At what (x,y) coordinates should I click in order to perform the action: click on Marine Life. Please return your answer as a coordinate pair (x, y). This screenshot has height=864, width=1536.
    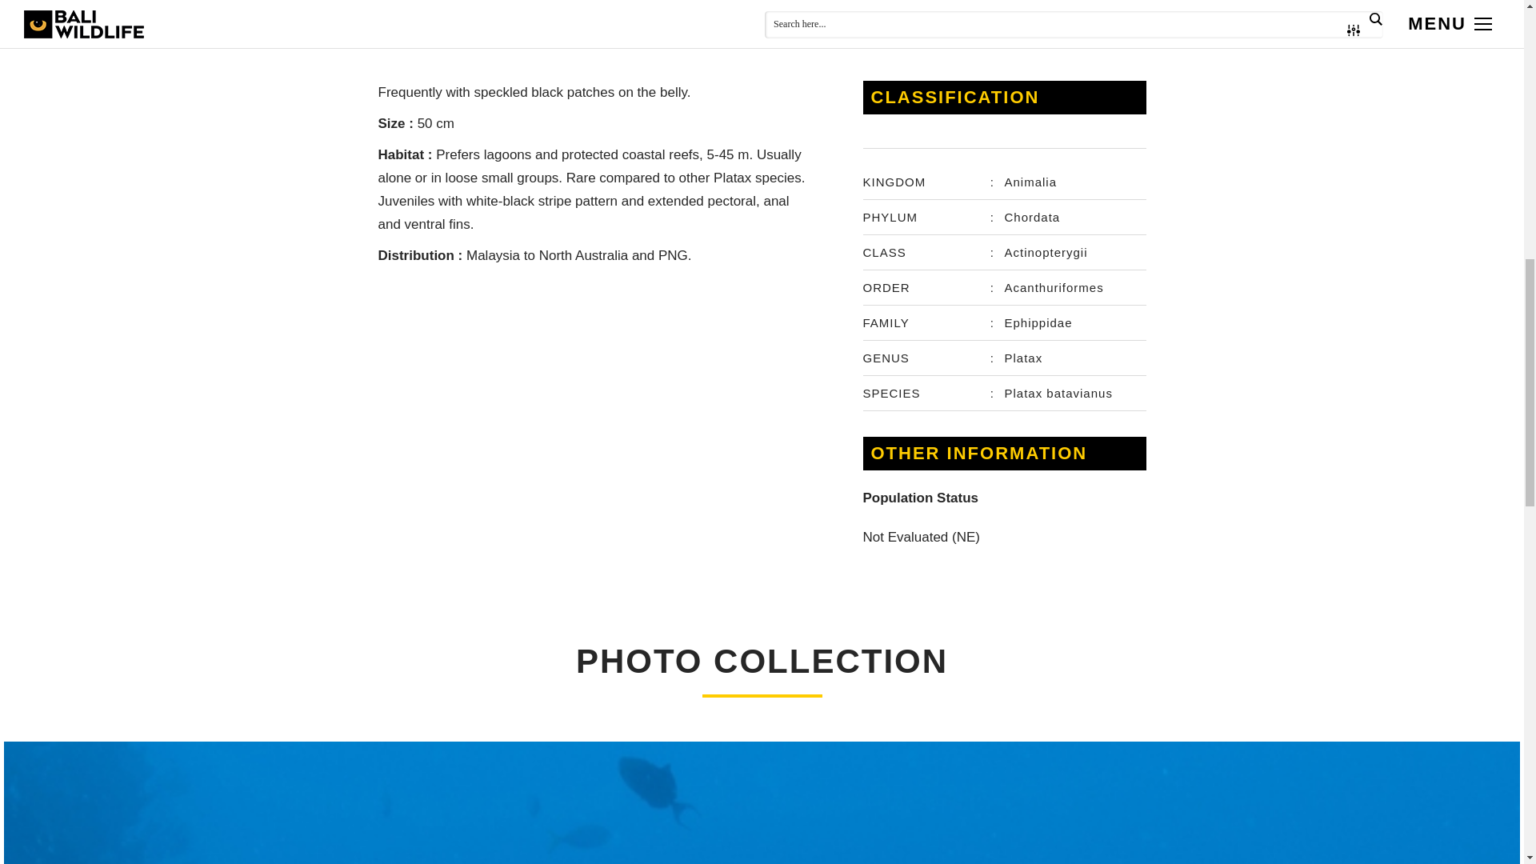
    Looking at the image, I should click on (538, 13).